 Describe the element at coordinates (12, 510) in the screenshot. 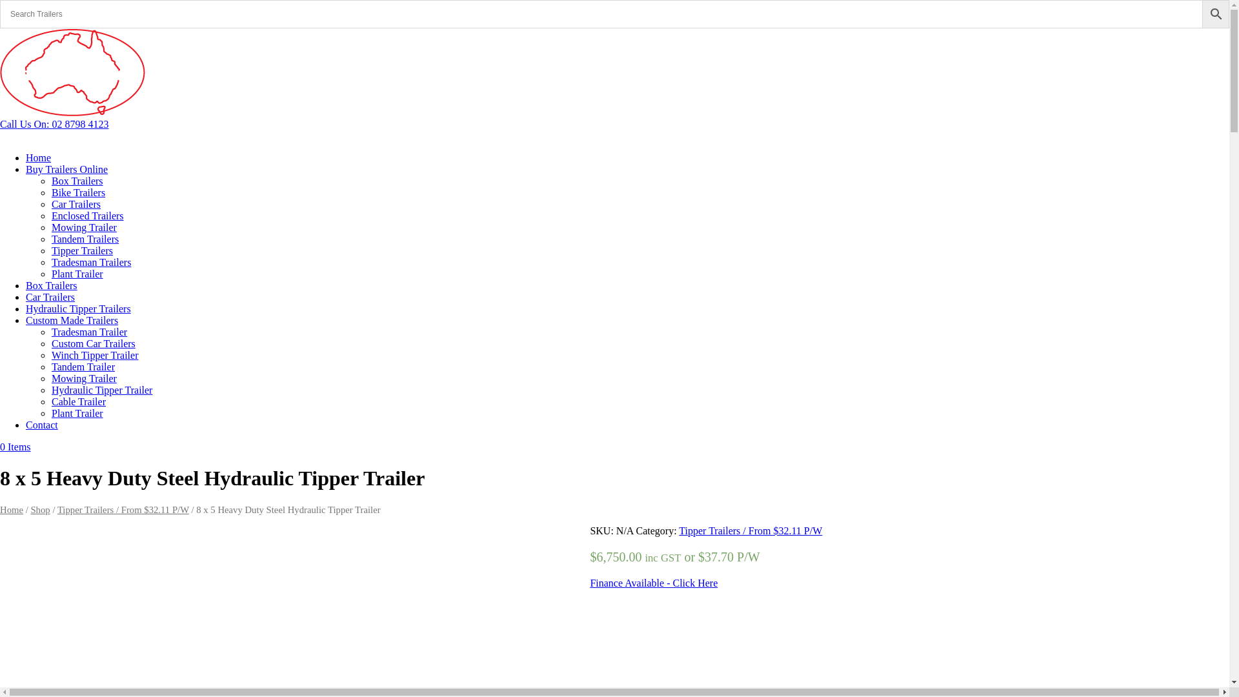

I see `Home` at that location.